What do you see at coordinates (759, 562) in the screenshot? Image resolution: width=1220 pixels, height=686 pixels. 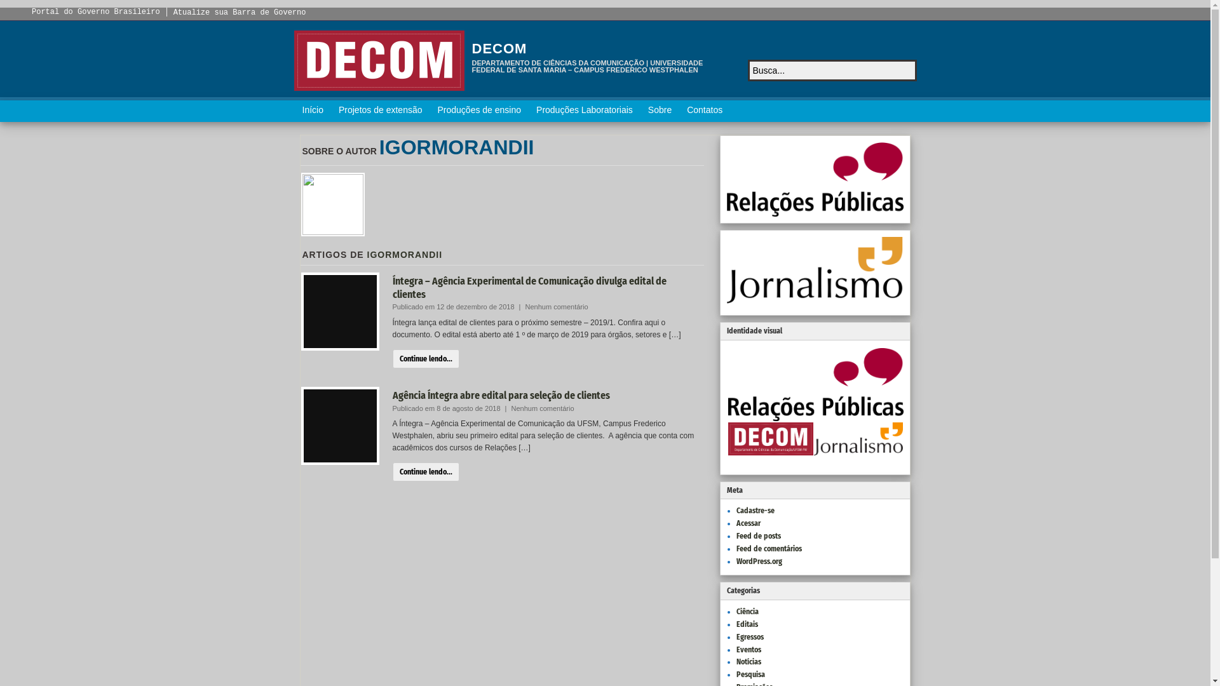 I see `WordPress.org` at bounding box center [759, 562].